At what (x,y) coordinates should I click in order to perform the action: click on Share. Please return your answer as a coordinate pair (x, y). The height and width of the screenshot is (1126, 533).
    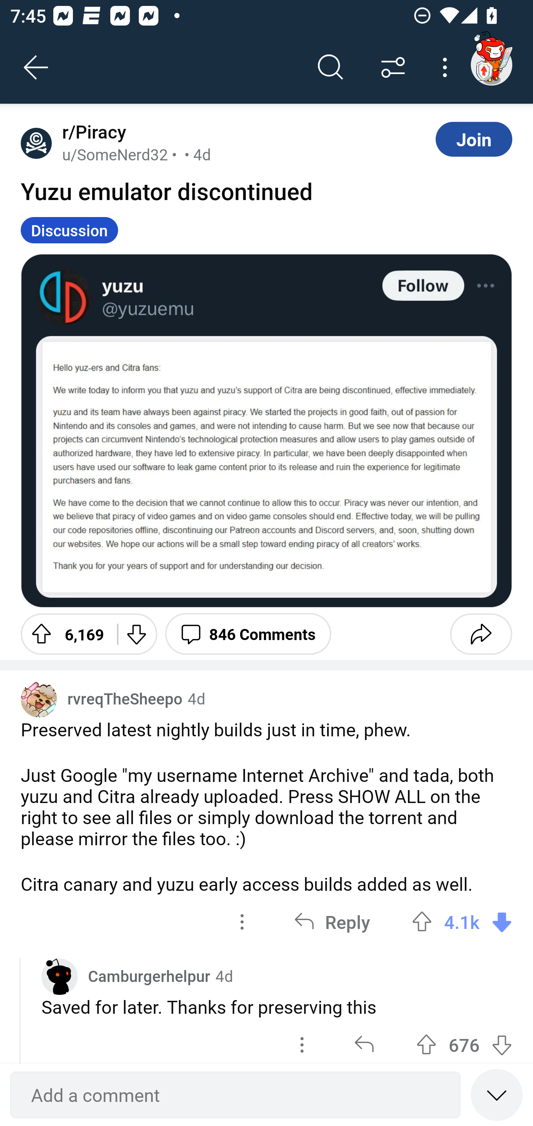
    Looking at the image, I should click on (481, 634).